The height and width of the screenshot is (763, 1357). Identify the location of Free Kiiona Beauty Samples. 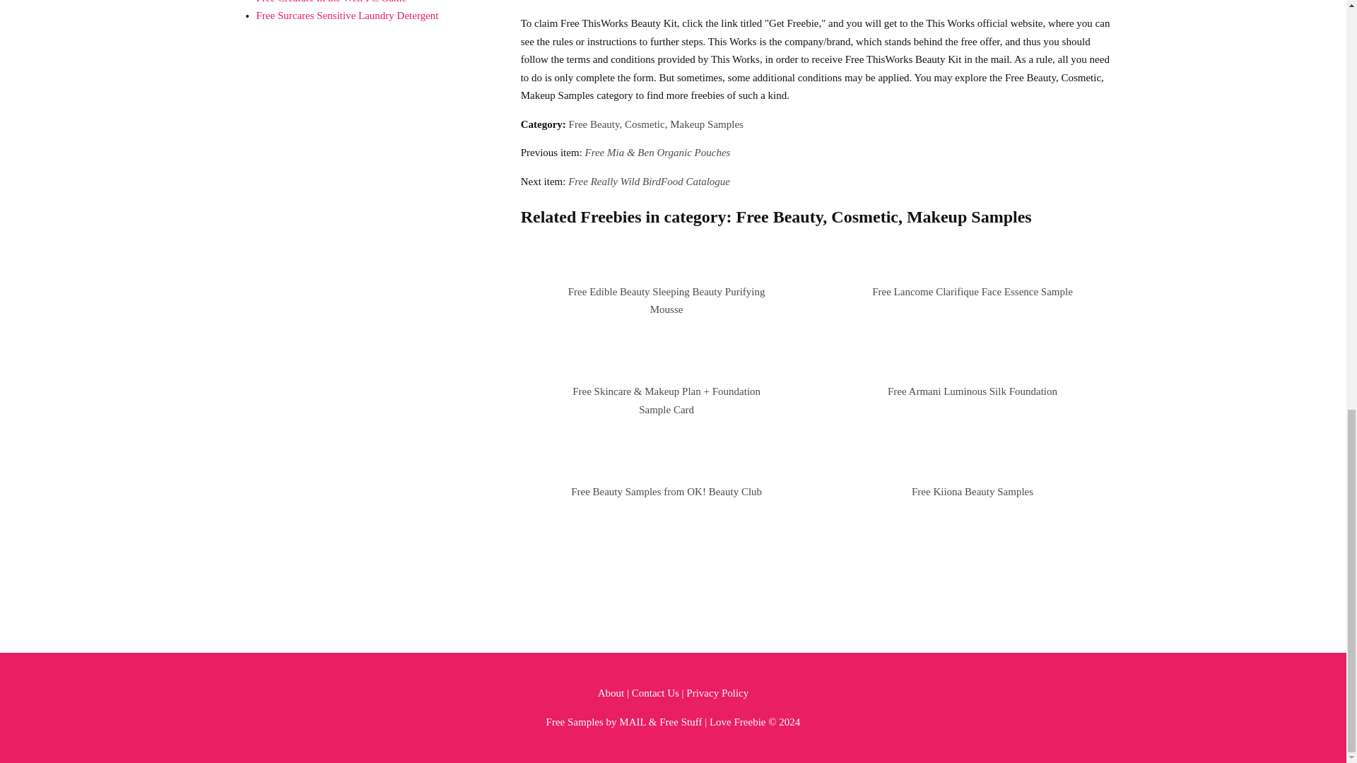
(973, 492).